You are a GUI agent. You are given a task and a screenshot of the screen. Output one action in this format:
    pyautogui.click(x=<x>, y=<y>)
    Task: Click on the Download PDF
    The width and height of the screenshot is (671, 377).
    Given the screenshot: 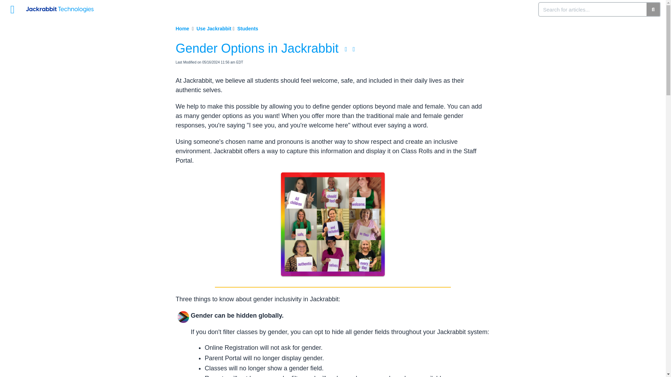 What is the action you would take?
    pyautogui.click(x=346, y=49)
    